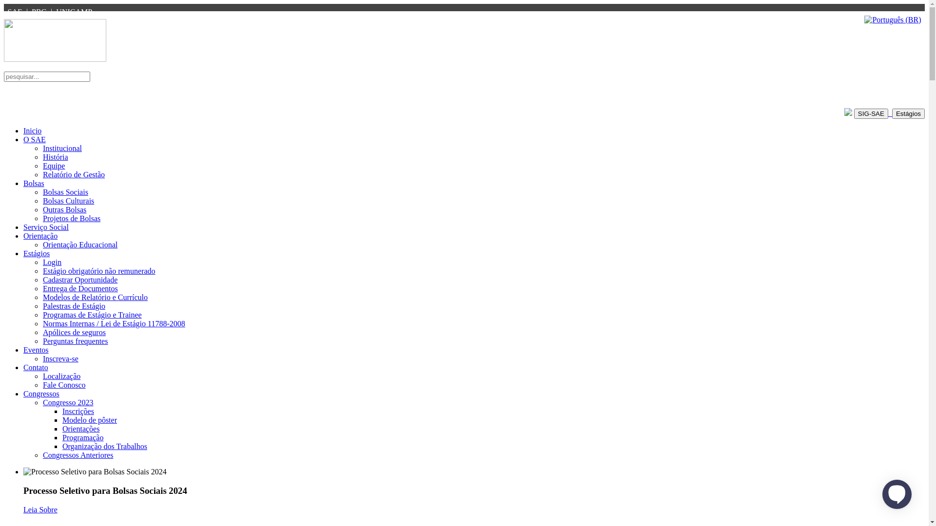 The height and width of the screenshot is (526, 936). What do you see at coordinates (62, 148) in the screenshot?
I see `Institucional` at bounding box center [62, 148].